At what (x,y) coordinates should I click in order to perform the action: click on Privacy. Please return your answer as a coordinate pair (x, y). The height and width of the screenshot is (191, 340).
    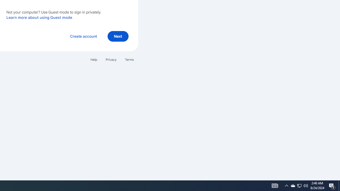
    Looking at the image, I should click on (111, 59).